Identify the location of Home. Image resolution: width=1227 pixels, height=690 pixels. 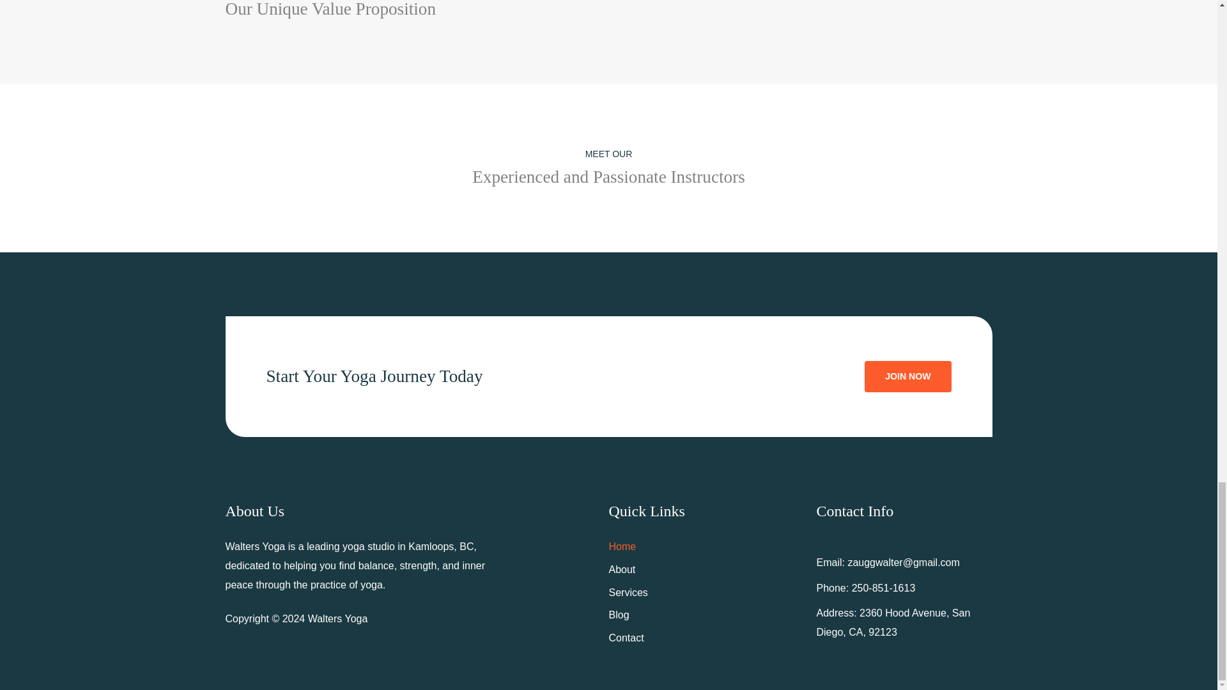
(622, 548).